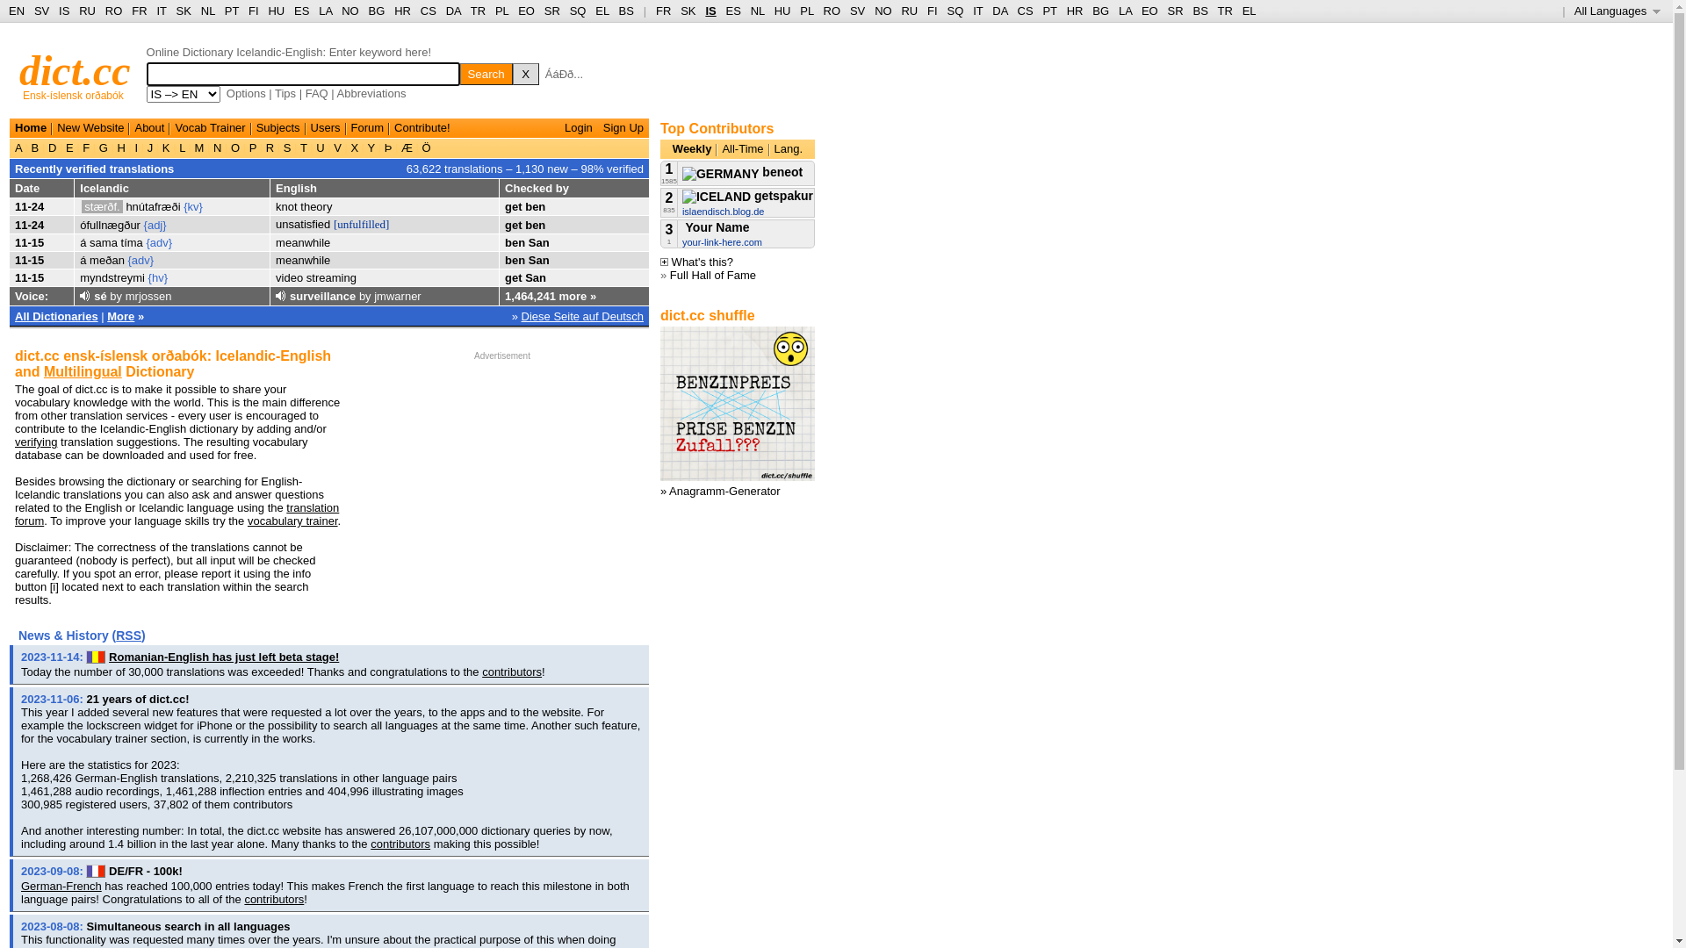 The width and height of the screenshot is (1686, 948). Describe the element at coordinates (35, 147) in the screenshot. I see `B` at that location.